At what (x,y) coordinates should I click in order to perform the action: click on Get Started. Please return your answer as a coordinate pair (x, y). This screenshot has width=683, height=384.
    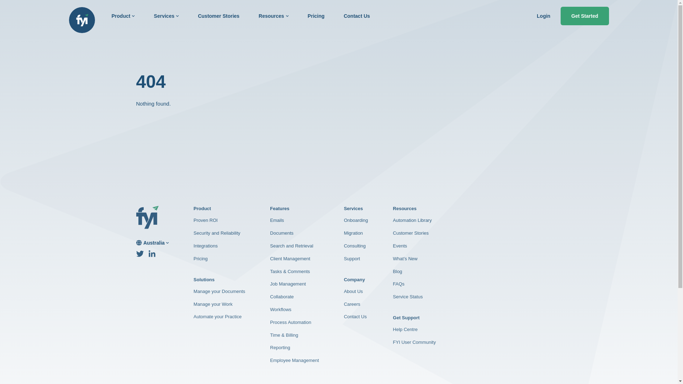
    Looking at the image, I should click on (584, 16).